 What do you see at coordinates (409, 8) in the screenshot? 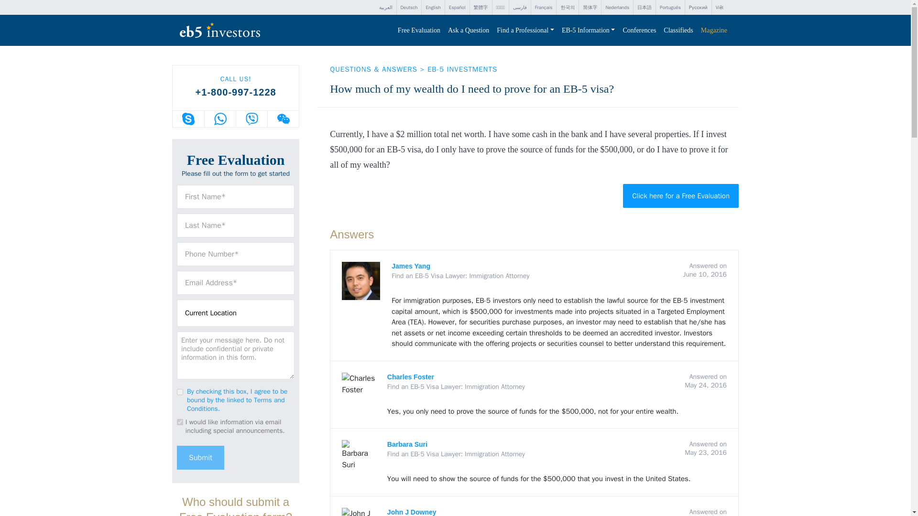
I see `Deutsch` at bounding box center [409, 8].